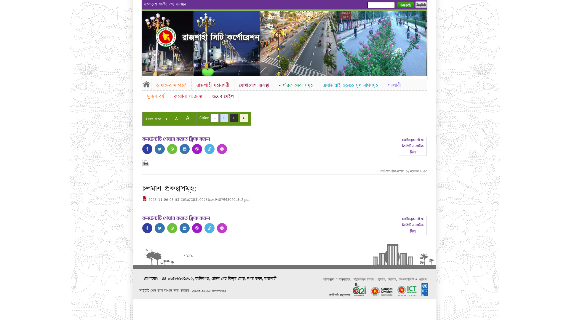 The width and height of the screenshot is (569, 320). Describe the element at coordinates (405, 5) in the screenshot. I see `Search` at that location.